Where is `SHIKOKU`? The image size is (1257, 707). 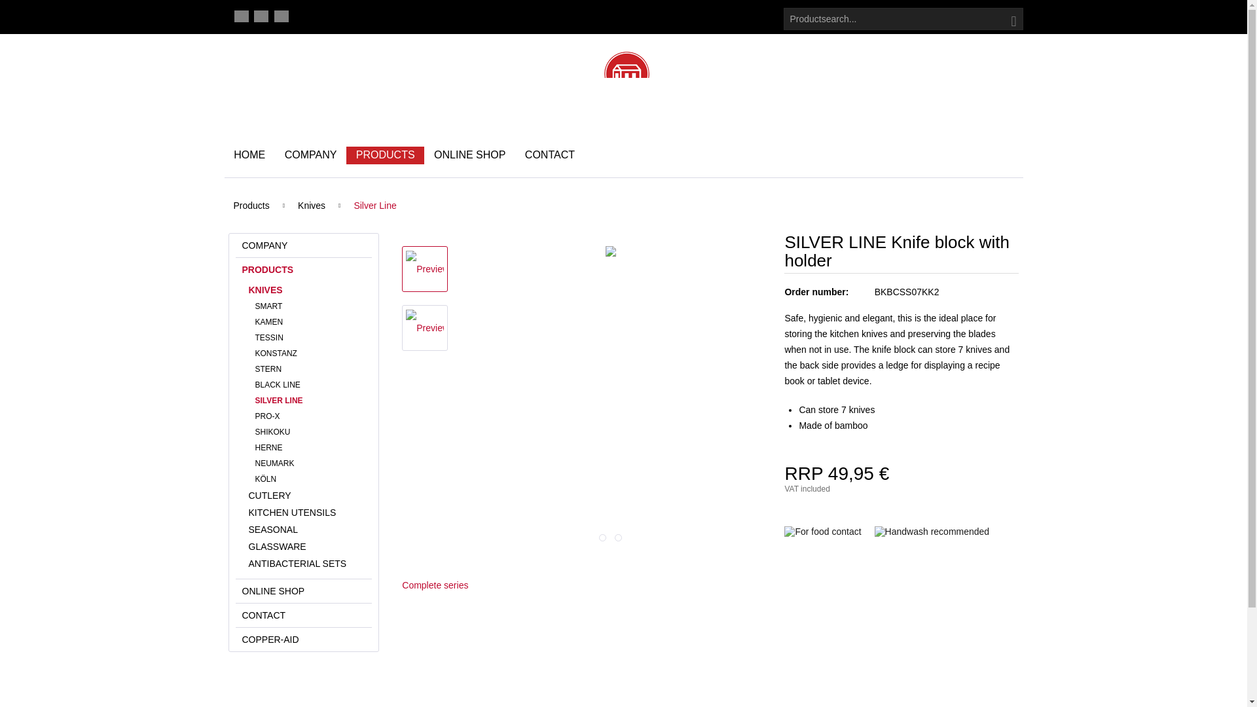
SHIKOKU is located at coordinates (310, 432).